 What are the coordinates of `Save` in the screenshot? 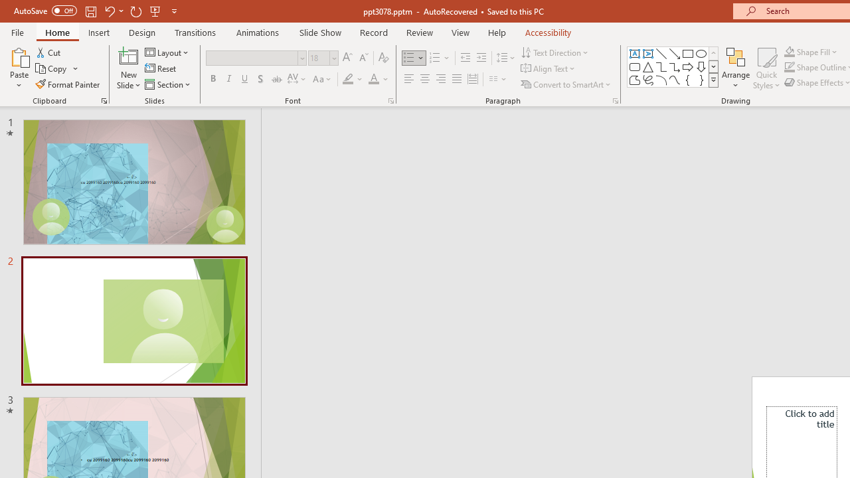 It's located at (90, 11).